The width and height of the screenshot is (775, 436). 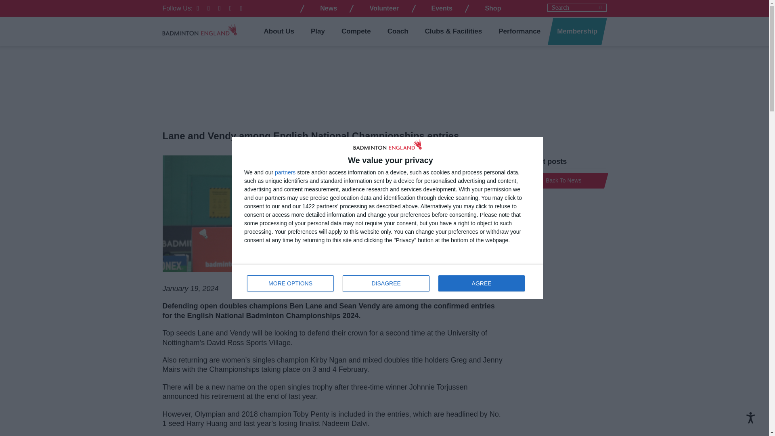 I want to click on About Us, so click(x=279, y=31).